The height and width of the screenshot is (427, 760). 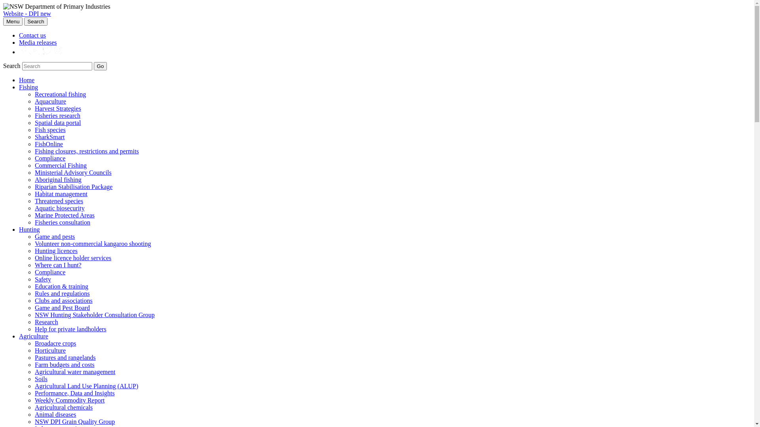 I want to click on Soils, so click(x=41, y=379).